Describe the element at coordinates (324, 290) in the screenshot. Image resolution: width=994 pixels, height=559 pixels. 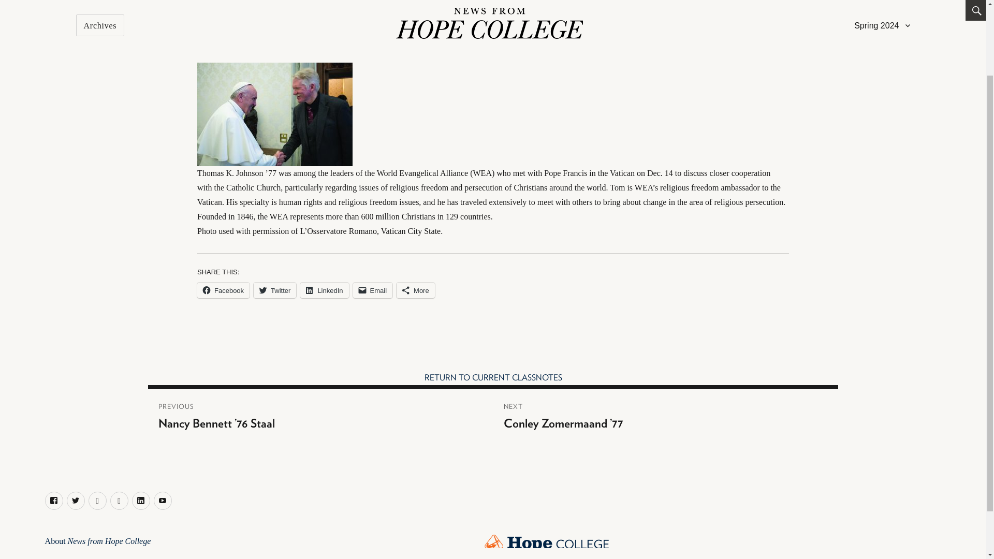
I see `Click to share on LinkedIn` at that location.